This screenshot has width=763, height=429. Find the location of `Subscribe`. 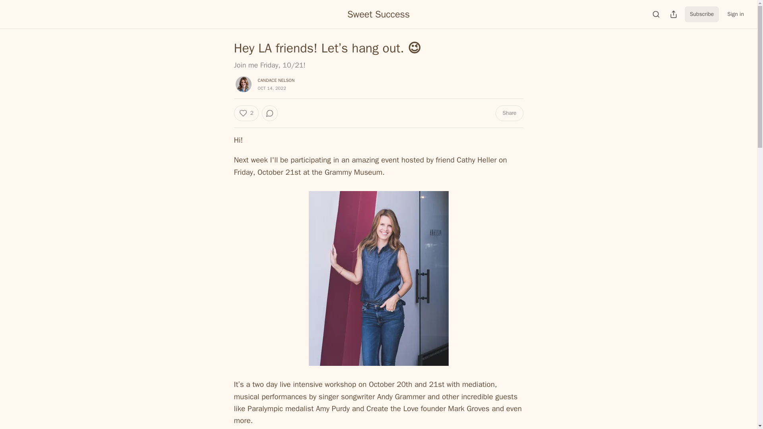

Subscribe is located at coordinates (702, 14).